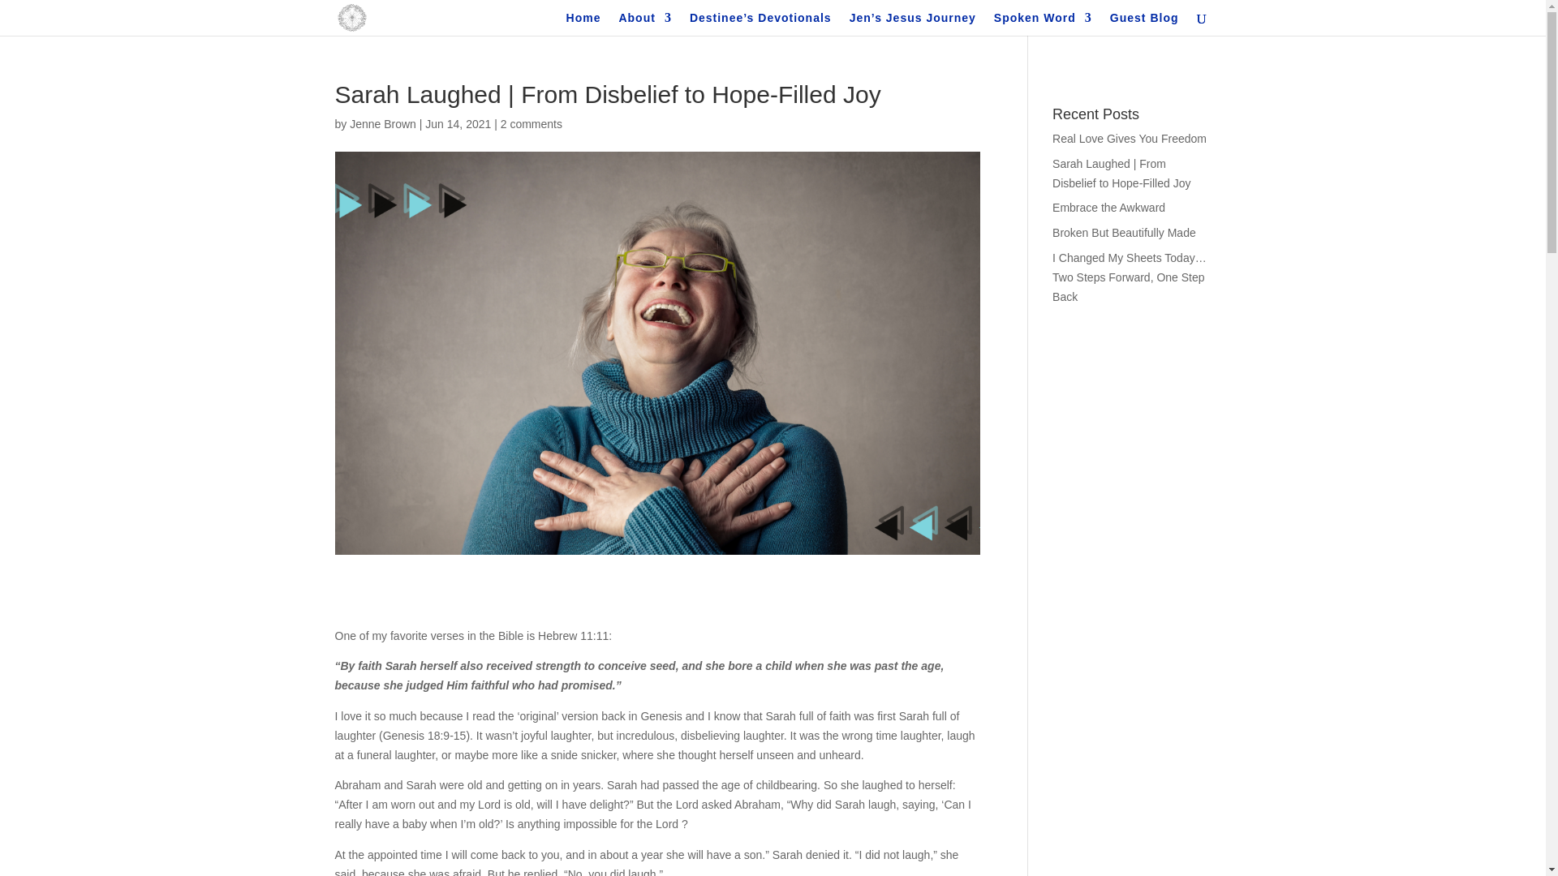 The image size is (1558, 876). I want to click on Posts by Jenne Brown, so click(382, 123).